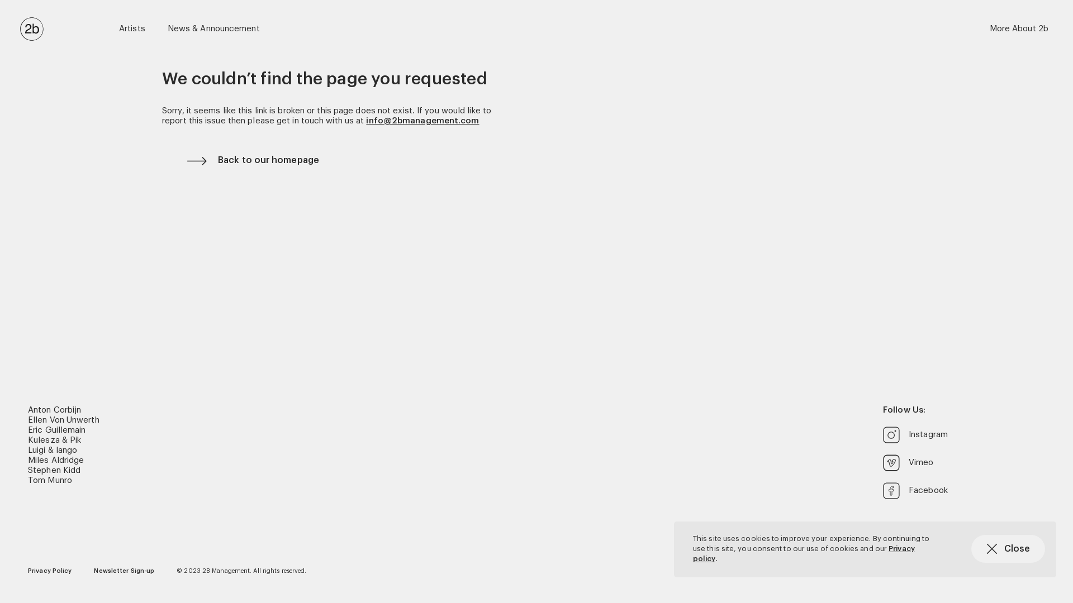 The width and height of the screenshot is (1073, 603). What do you see at coordinates (964, 463) in the screenshot?
I see `Vimeo` at bounding box center [964, 463].